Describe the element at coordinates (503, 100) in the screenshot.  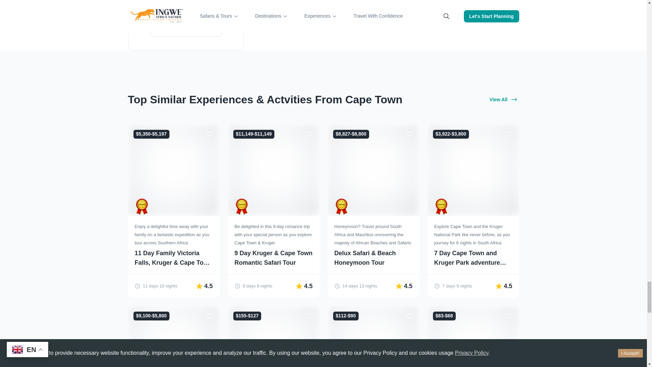
I see `View All` at that location.